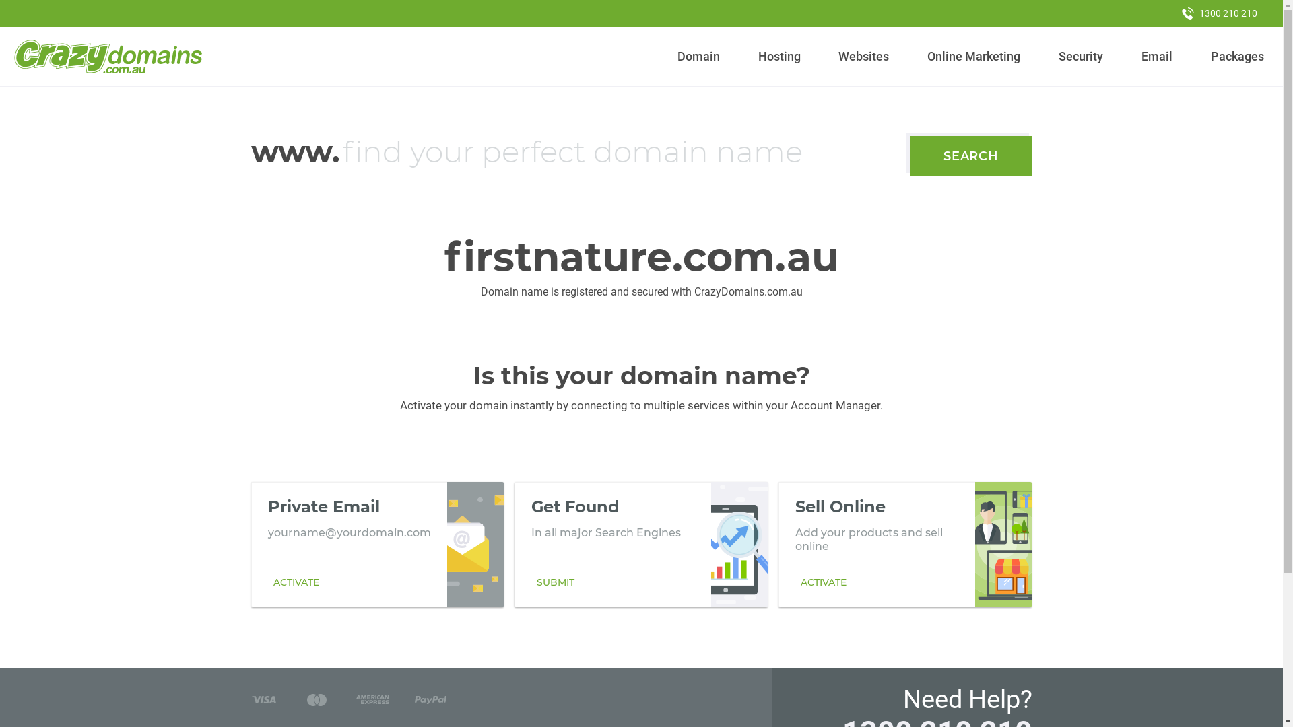 The height and width of the screenshot is (727, 1293). What do you see at coordinates (864, 57) in the screenshot?
I see `Websites` at bounding box center [864, 57].